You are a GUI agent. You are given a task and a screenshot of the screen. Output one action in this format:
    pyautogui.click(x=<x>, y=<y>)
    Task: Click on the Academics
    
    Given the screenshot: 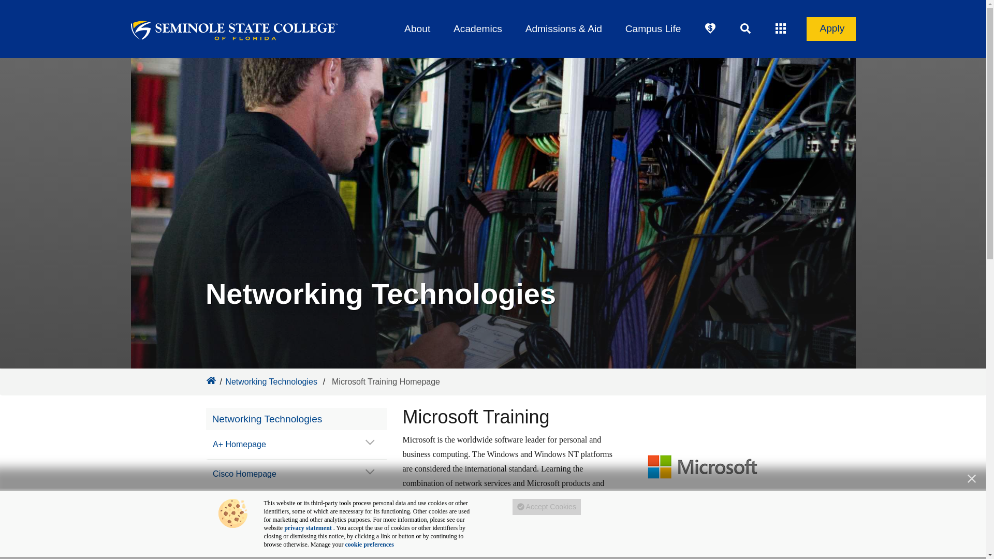 What is the action you would take?
    pyautogui.click(x=477, y=29)
    